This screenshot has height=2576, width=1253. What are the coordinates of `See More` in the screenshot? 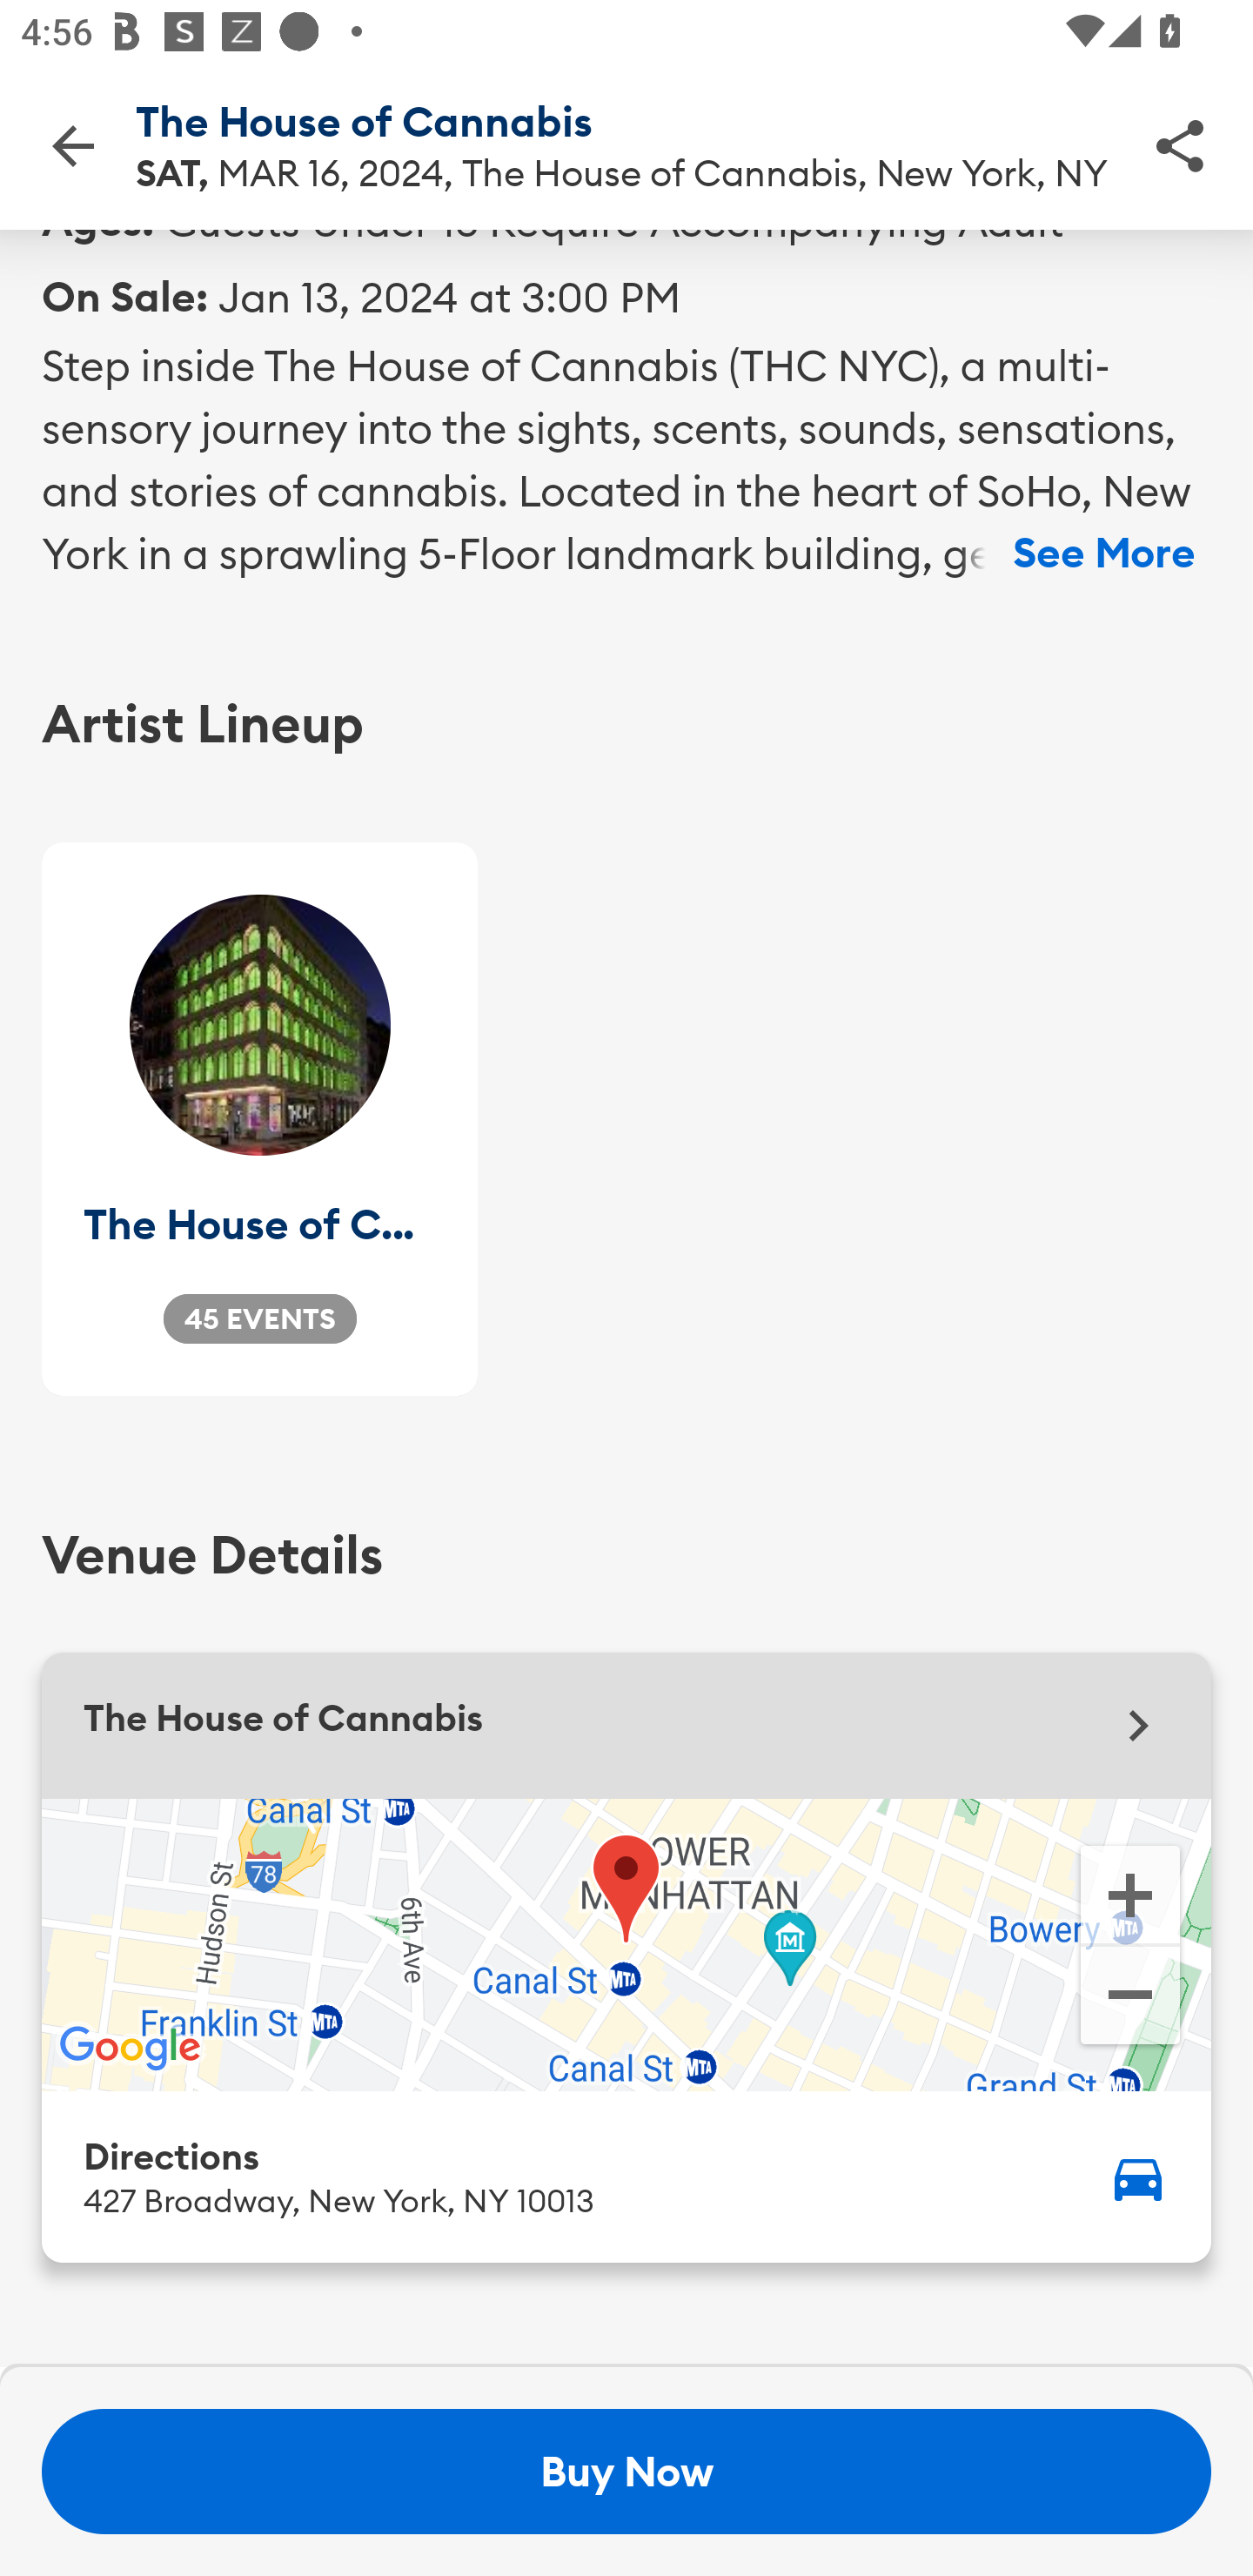 It's located at (1103, 553).